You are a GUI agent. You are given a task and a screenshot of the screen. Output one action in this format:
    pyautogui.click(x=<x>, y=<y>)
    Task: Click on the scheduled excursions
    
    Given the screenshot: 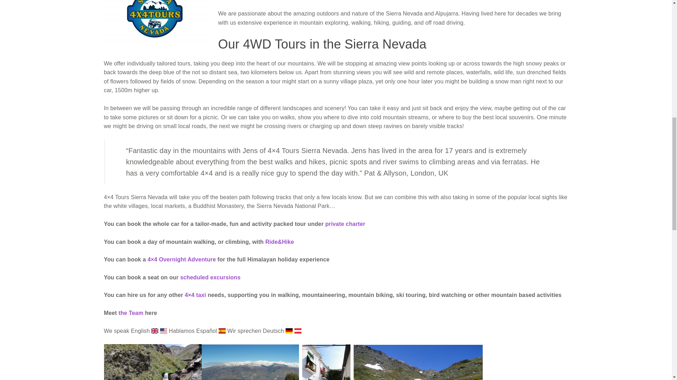 What is the action you would take?
    pyautogui.click(x=210, y=277)
    